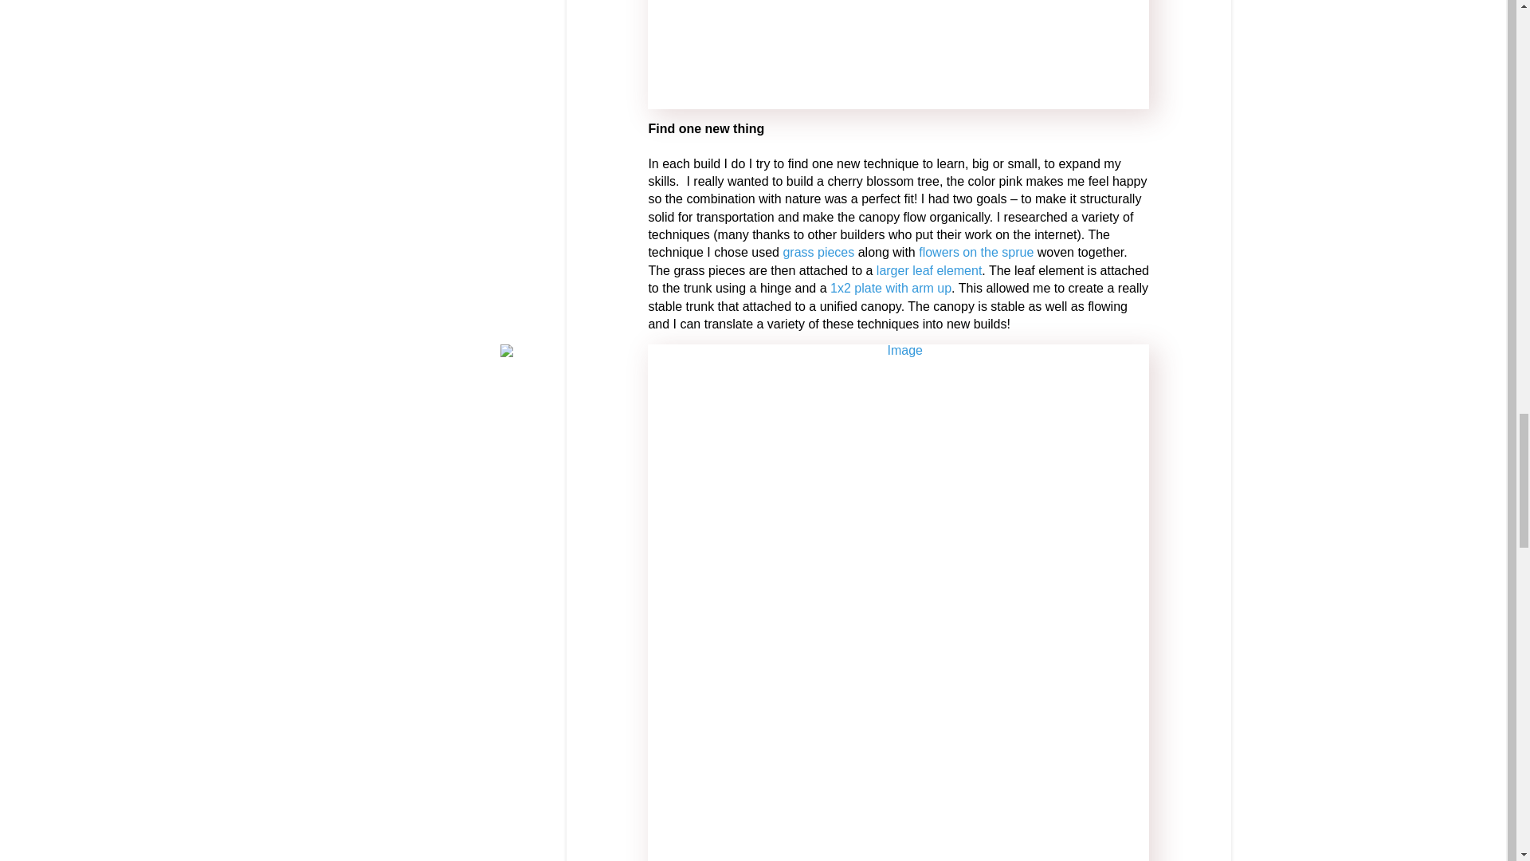 This screenshot has width=1530, height=861. What do you see at coordinates (976, 252) in the screenshot?
I see `flowers on the sprue` at bounding box center [976, 252].